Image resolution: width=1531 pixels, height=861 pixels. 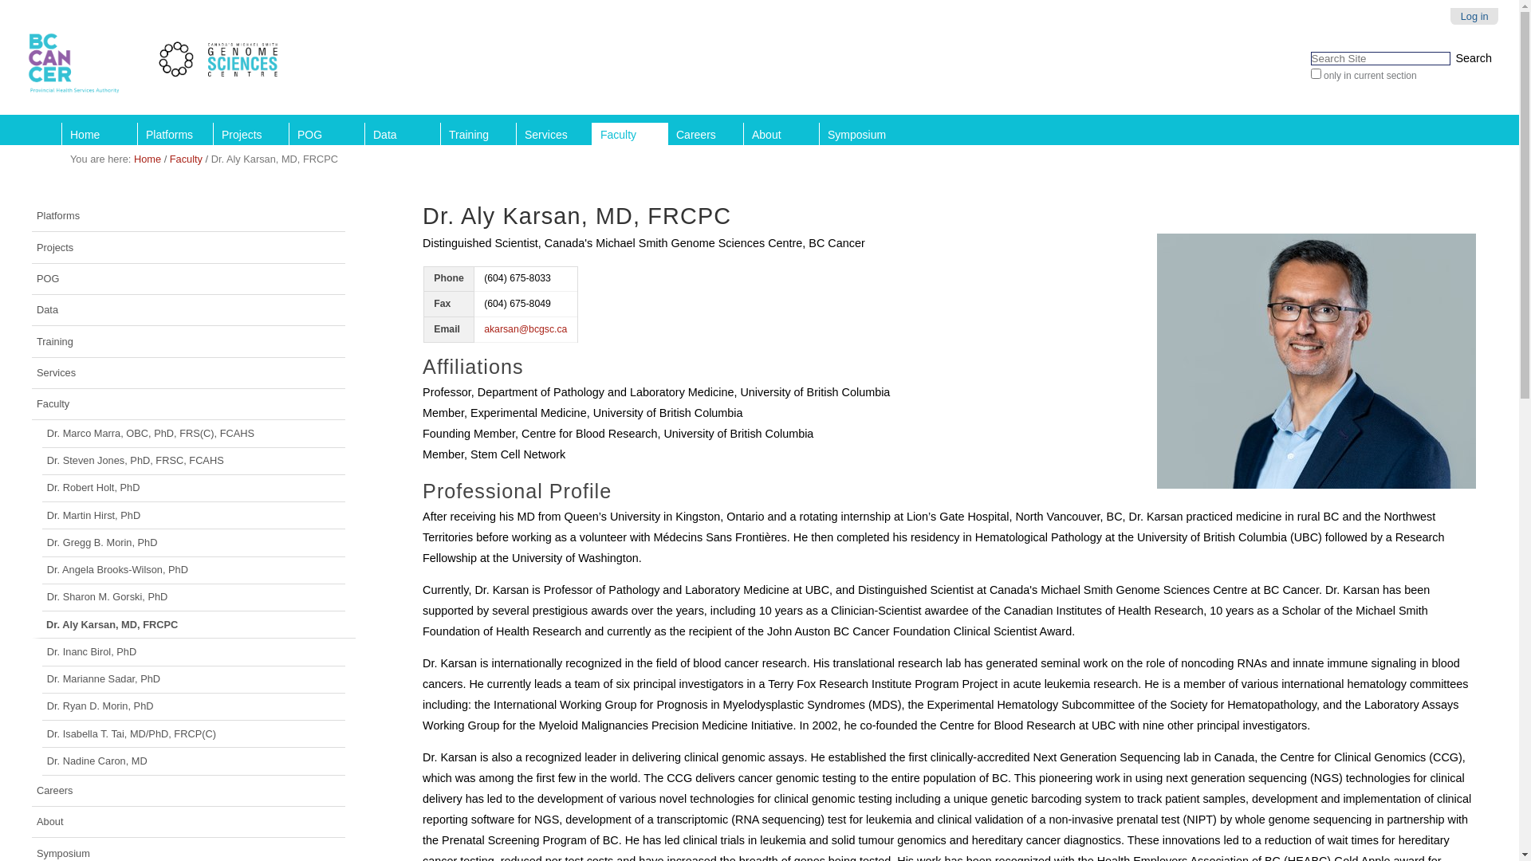 What do you see at coordinates (188, 823) in the screenshot?
I see `About` at bounding box center [188, 823].